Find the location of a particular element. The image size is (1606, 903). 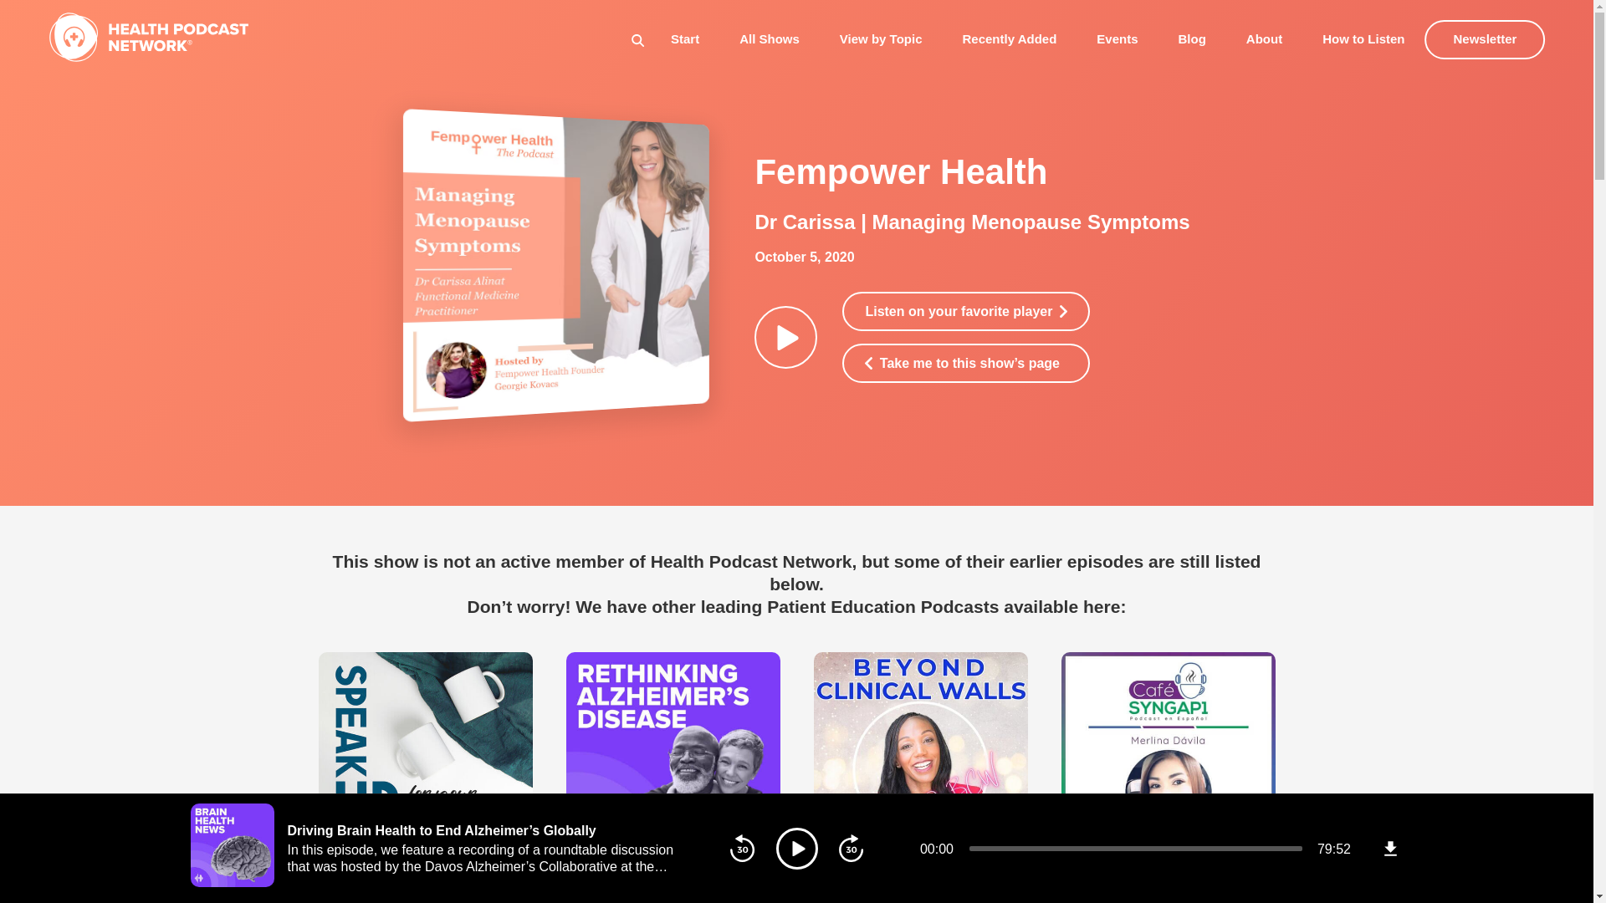

Listen on your favorite player is located at coordinates (965, 311).